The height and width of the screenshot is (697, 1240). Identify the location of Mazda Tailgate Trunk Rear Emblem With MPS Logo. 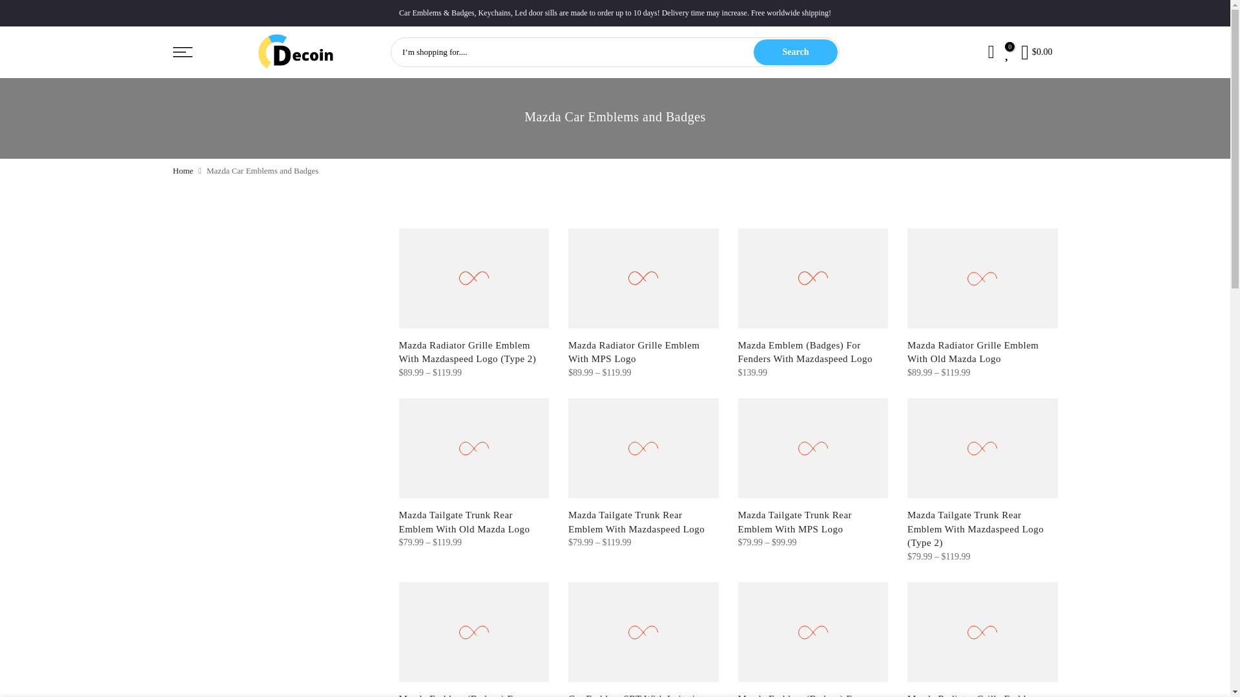
(794, 521).